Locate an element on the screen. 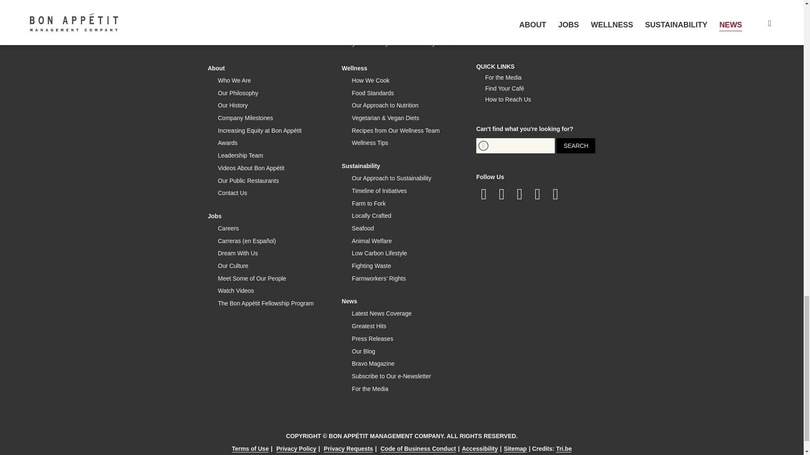 Image resolution: width=810 pixels, height=455 pixels. Follow us on Twitter is located at coordinates (502, 194).